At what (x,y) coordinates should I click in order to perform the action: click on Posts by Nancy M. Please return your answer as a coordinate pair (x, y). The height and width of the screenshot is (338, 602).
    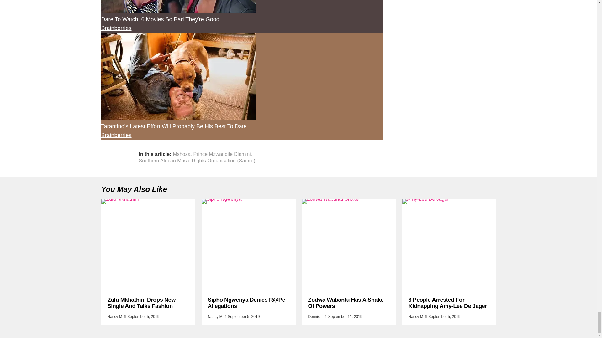
    Looking at the image, I should click on (114, 317).